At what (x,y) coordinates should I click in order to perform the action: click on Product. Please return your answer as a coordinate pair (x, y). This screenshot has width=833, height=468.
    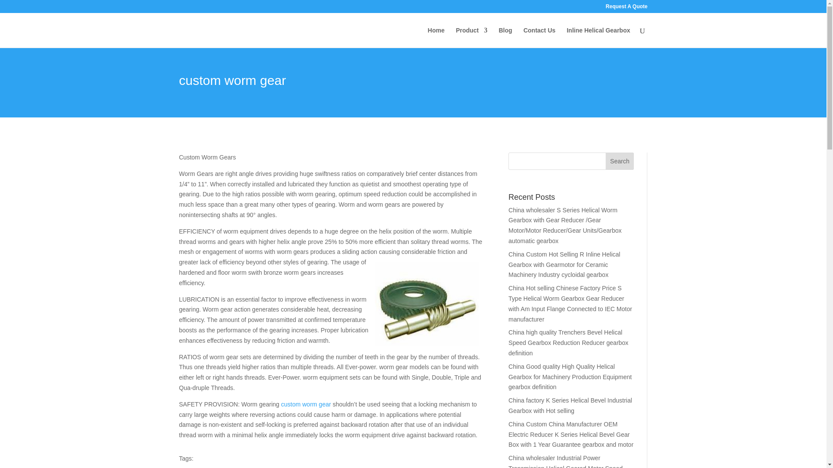
    Looking at the image, I should click on (471, 37).